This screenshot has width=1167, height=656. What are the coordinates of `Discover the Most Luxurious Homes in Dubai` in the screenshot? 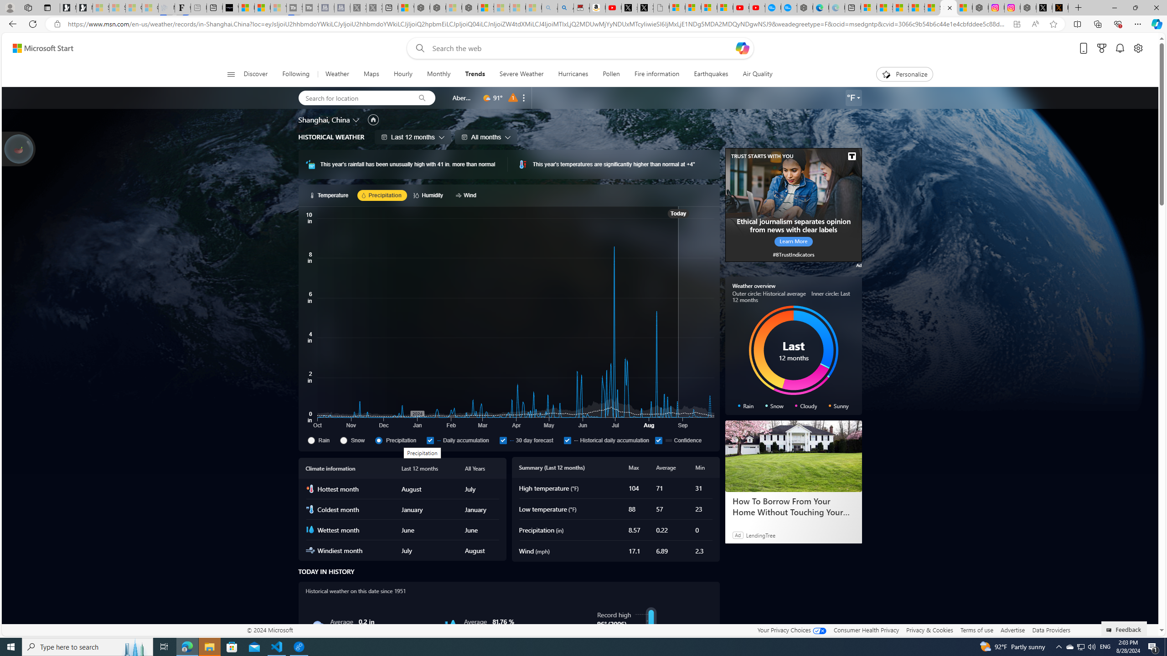 It's located at (793, 507).